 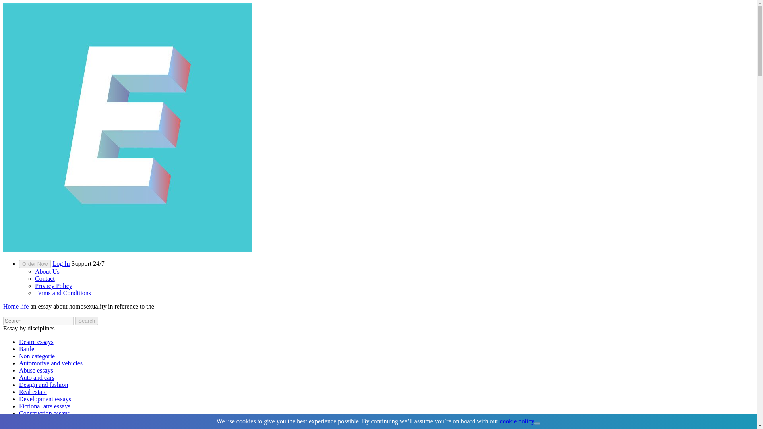 What do you see at coordinates (33, 392) in the screenshot?
I see `Real estate` at bounding box center [33, 392].